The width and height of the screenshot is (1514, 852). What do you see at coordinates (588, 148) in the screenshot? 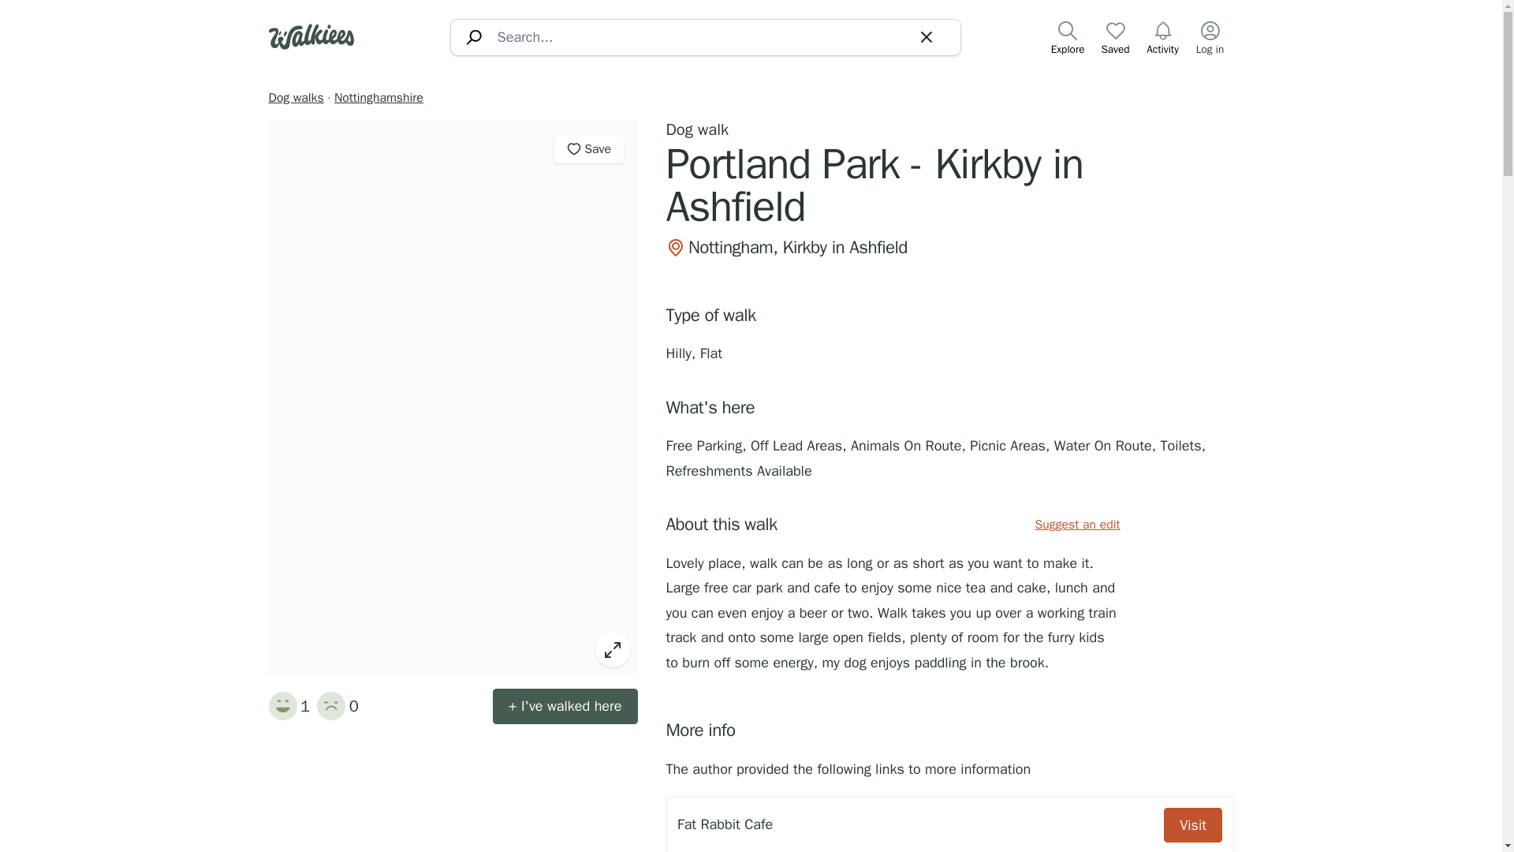
I see `Save` at bounding box center [588, 148].